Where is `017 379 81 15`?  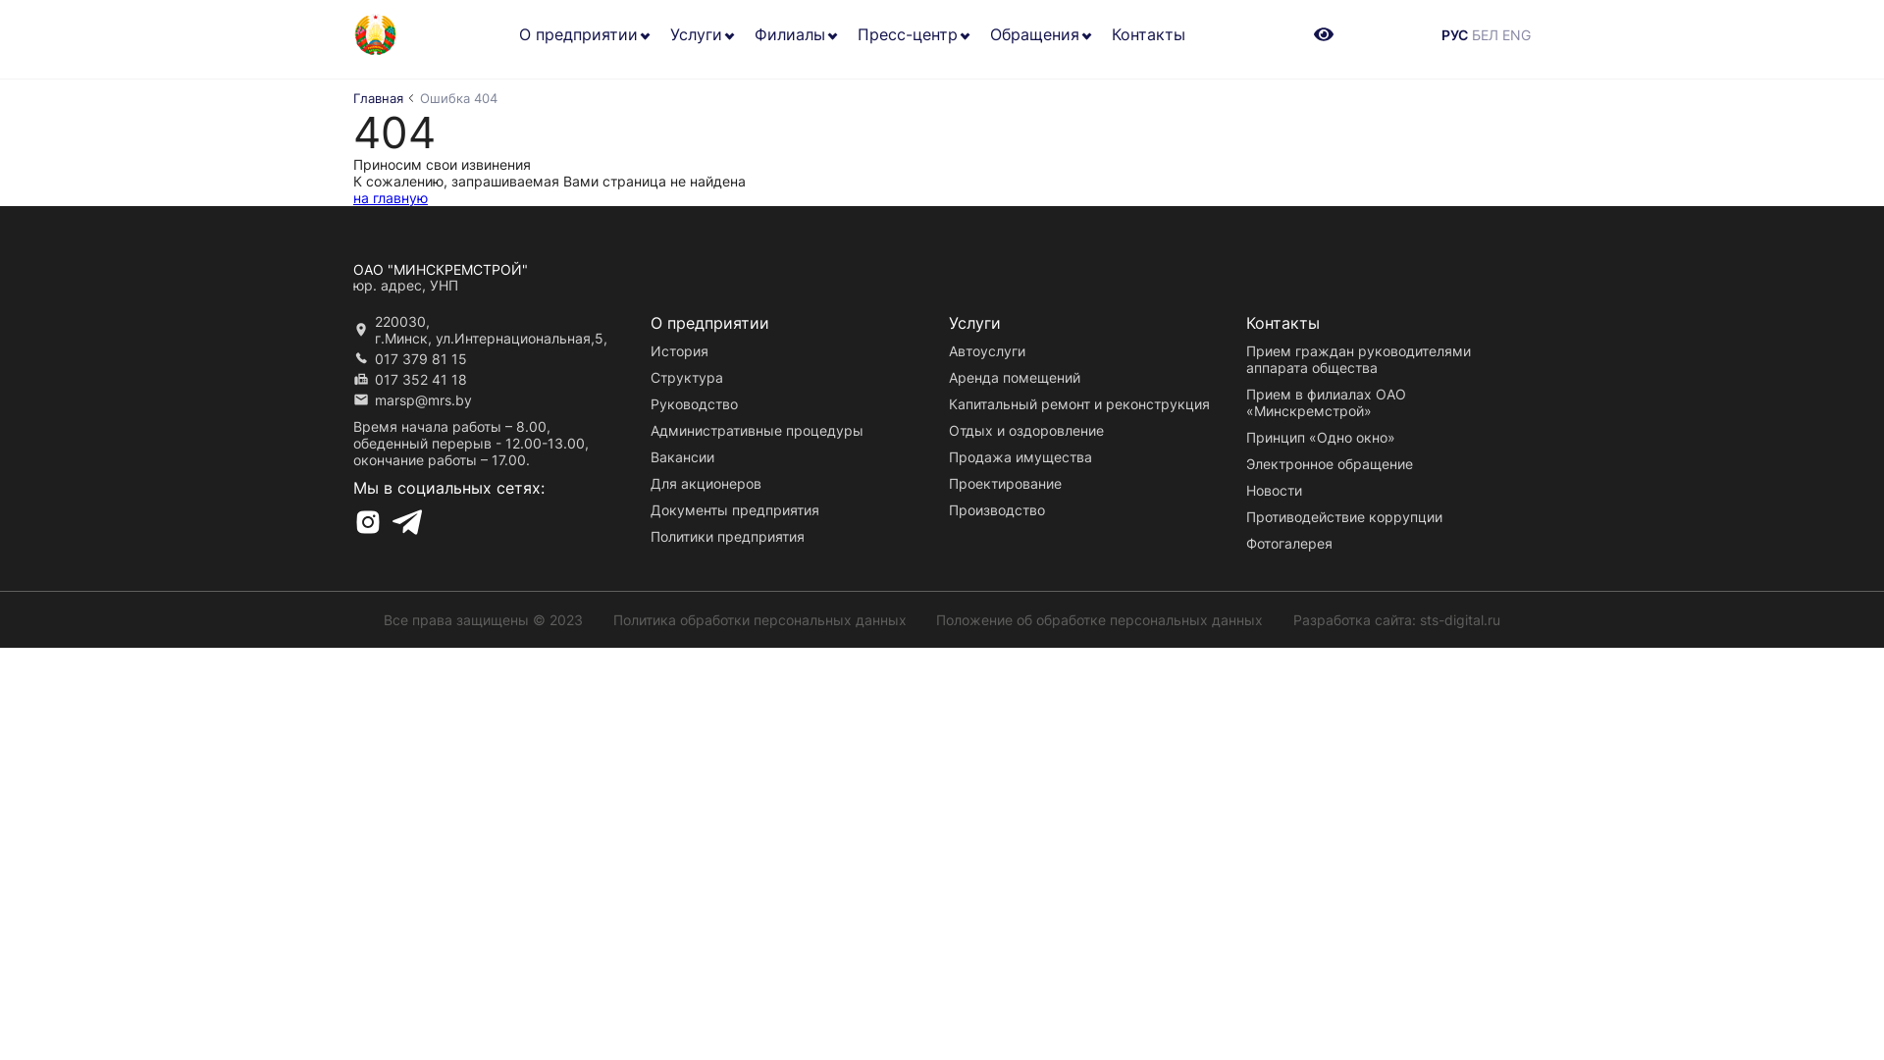 017 379 81 15 is located at coordinates (421, 358).